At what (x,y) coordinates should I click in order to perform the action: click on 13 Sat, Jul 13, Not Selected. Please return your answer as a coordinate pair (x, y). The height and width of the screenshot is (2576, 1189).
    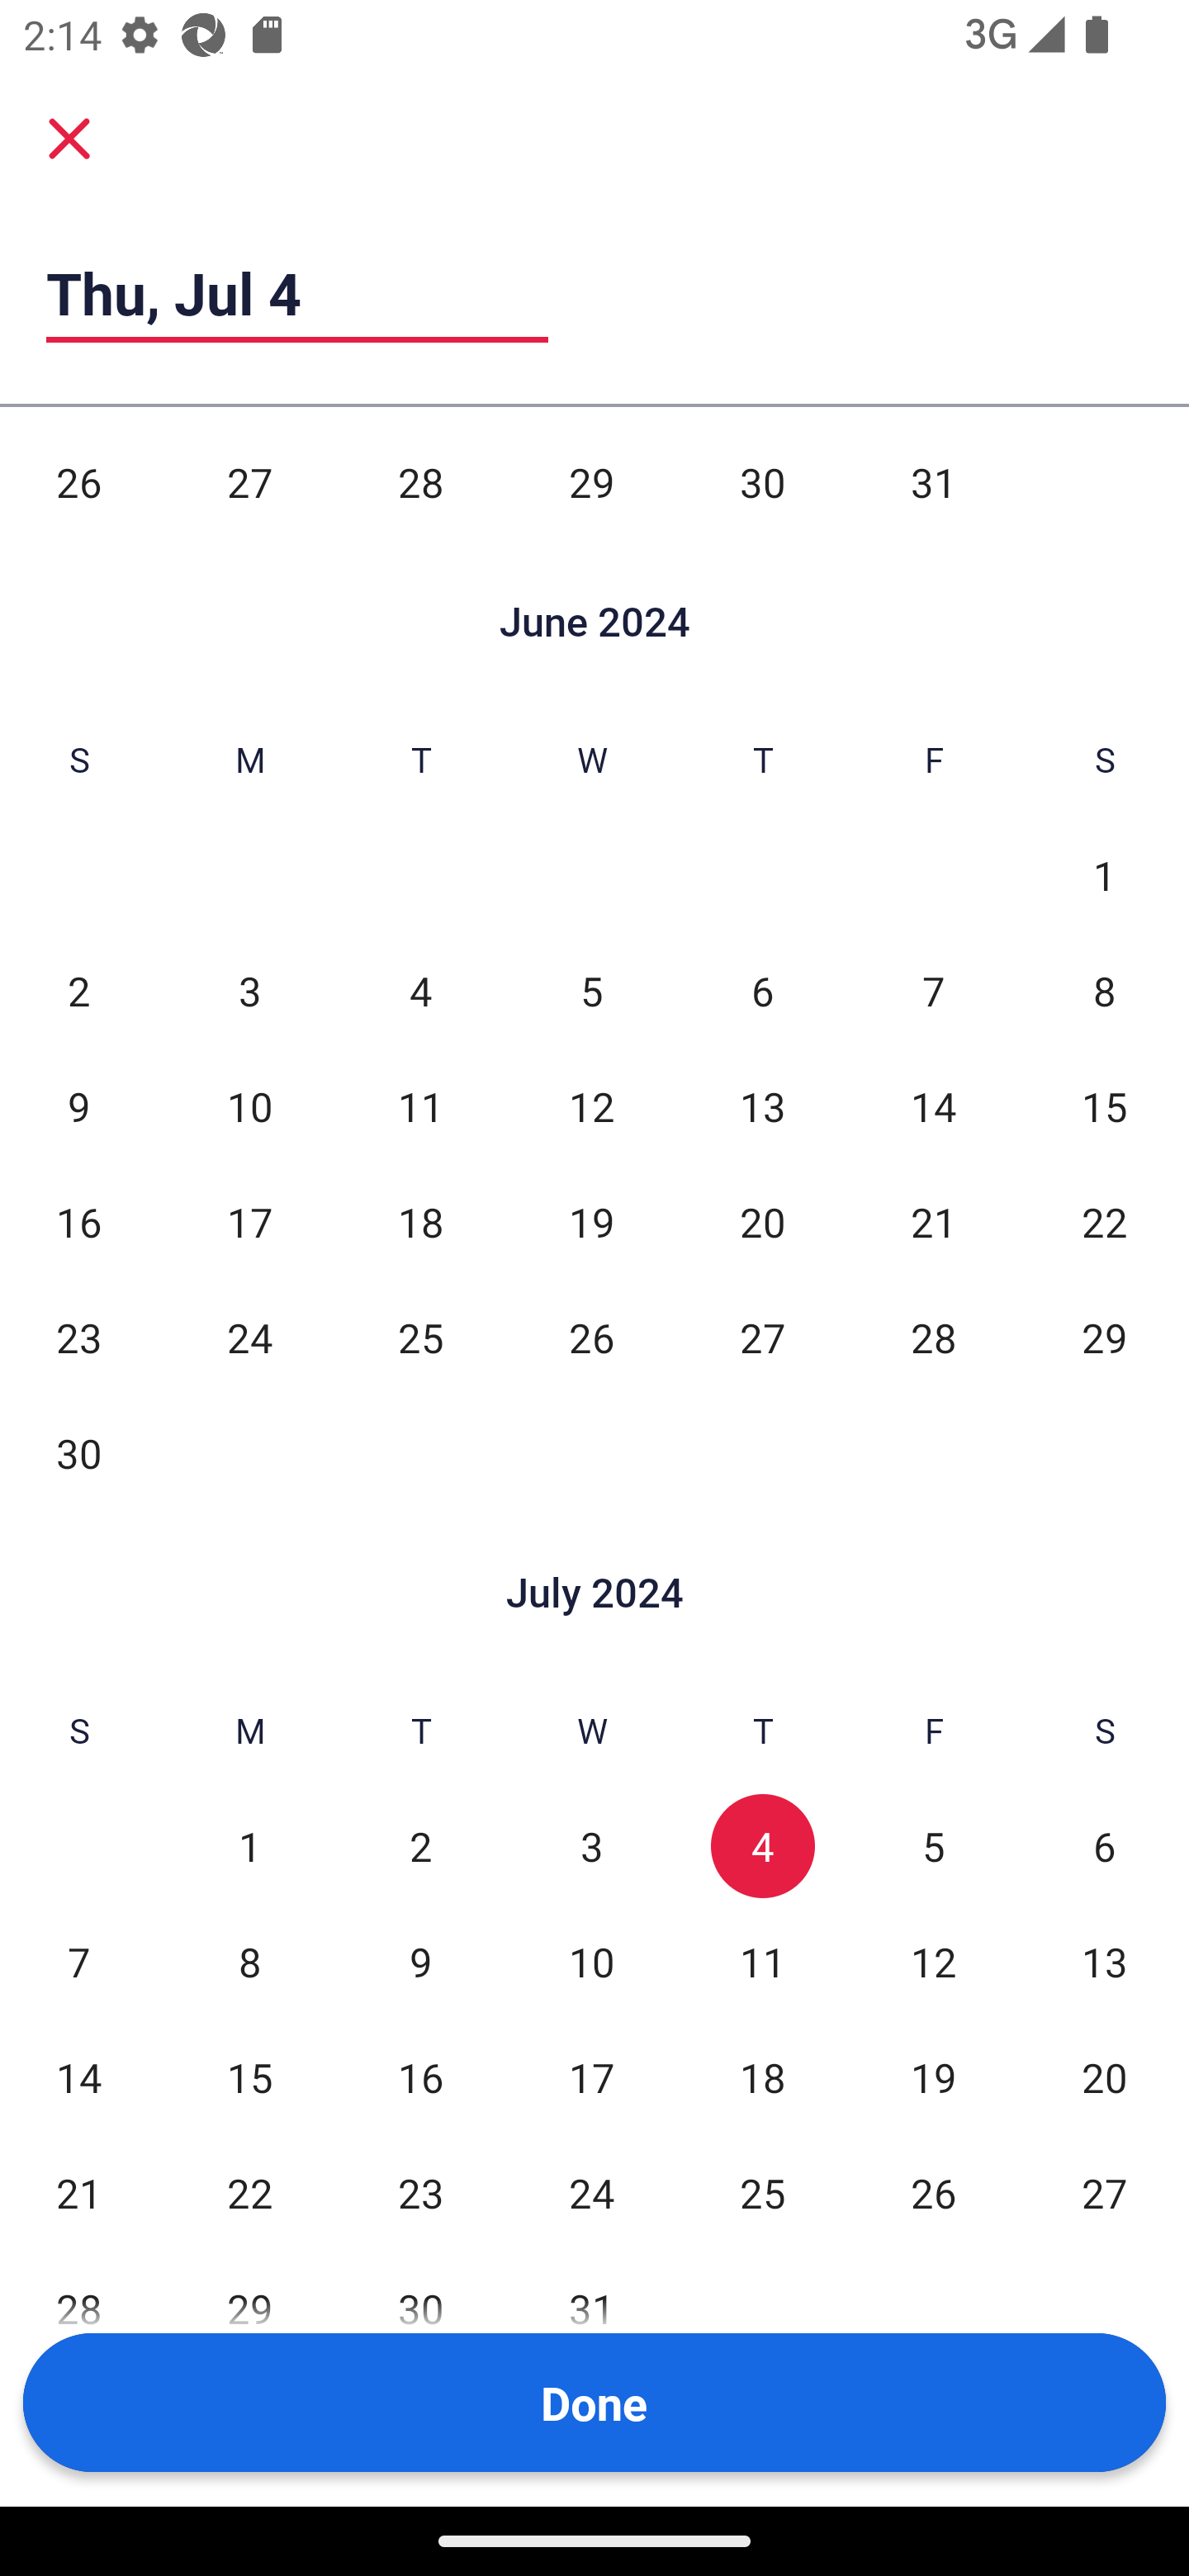
    Looking at the image, I should click on (1105, 1962).